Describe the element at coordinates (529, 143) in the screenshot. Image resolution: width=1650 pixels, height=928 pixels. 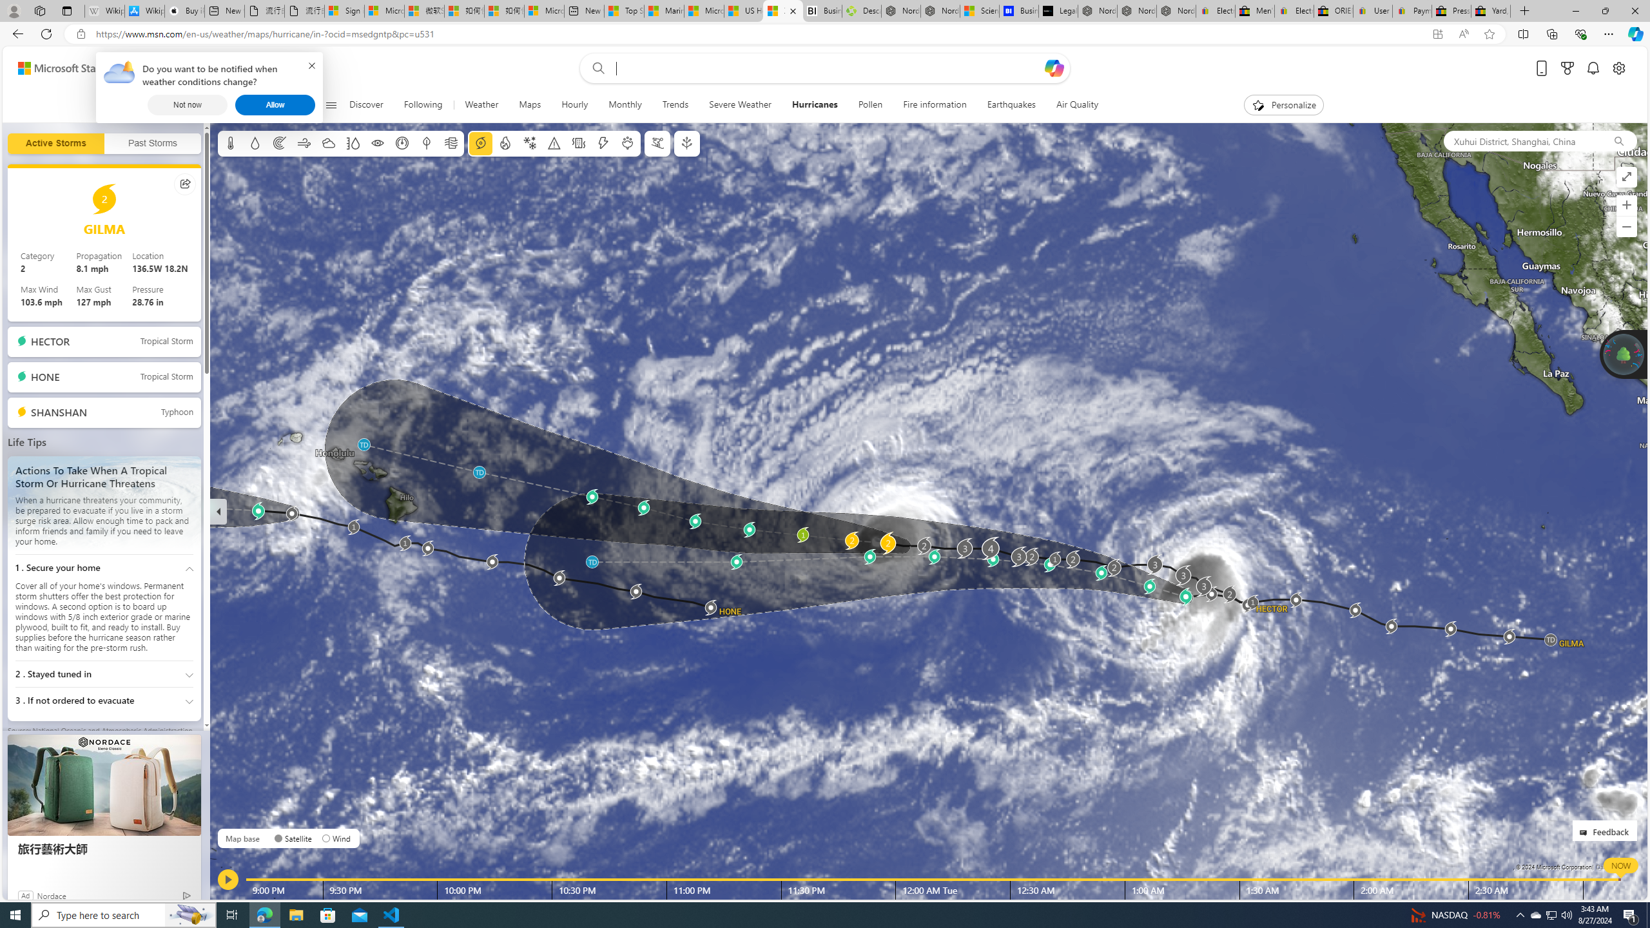
I see `Winter weather` at that location.